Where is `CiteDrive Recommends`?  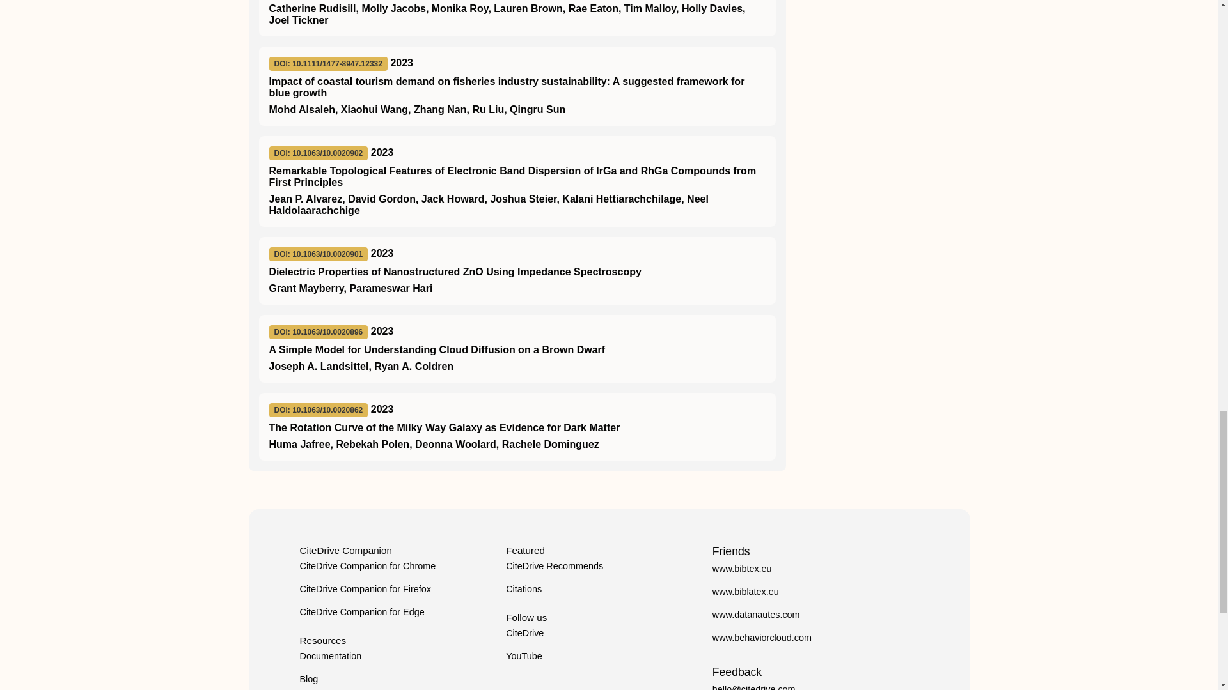 CiteDrive Recommends is located at coordinates (554, 566).